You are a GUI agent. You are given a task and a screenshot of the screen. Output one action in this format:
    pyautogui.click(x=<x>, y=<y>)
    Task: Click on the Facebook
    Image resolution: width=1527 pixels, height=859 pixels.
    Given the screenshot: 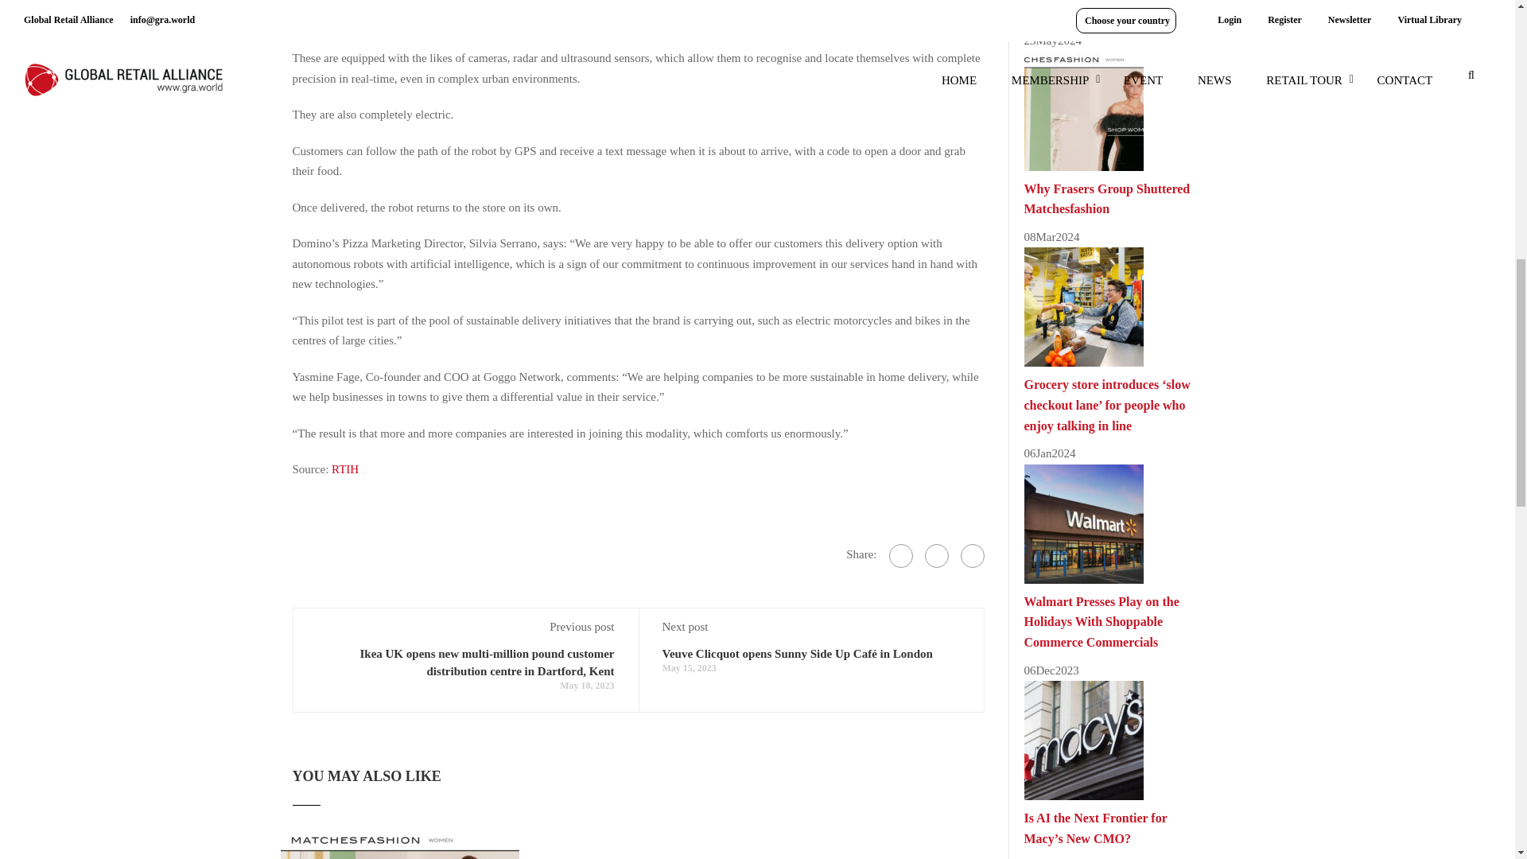 What is the action you would take?
    pyautogui.click(x=900, y=555)
    